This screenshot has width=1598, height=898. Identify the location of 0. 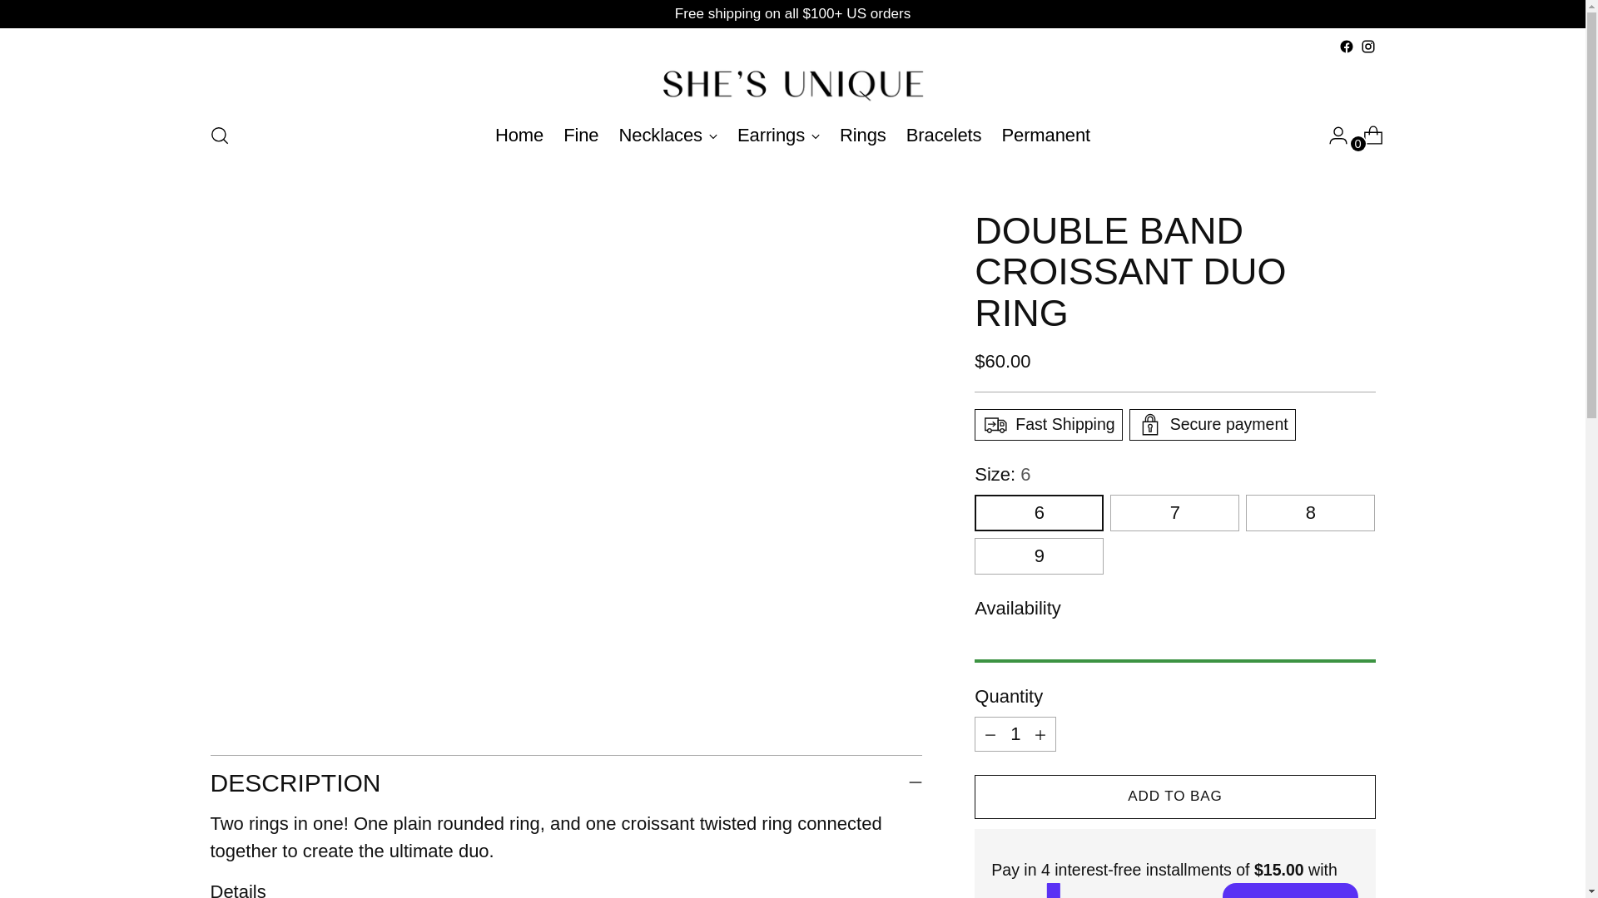
(792, 135).